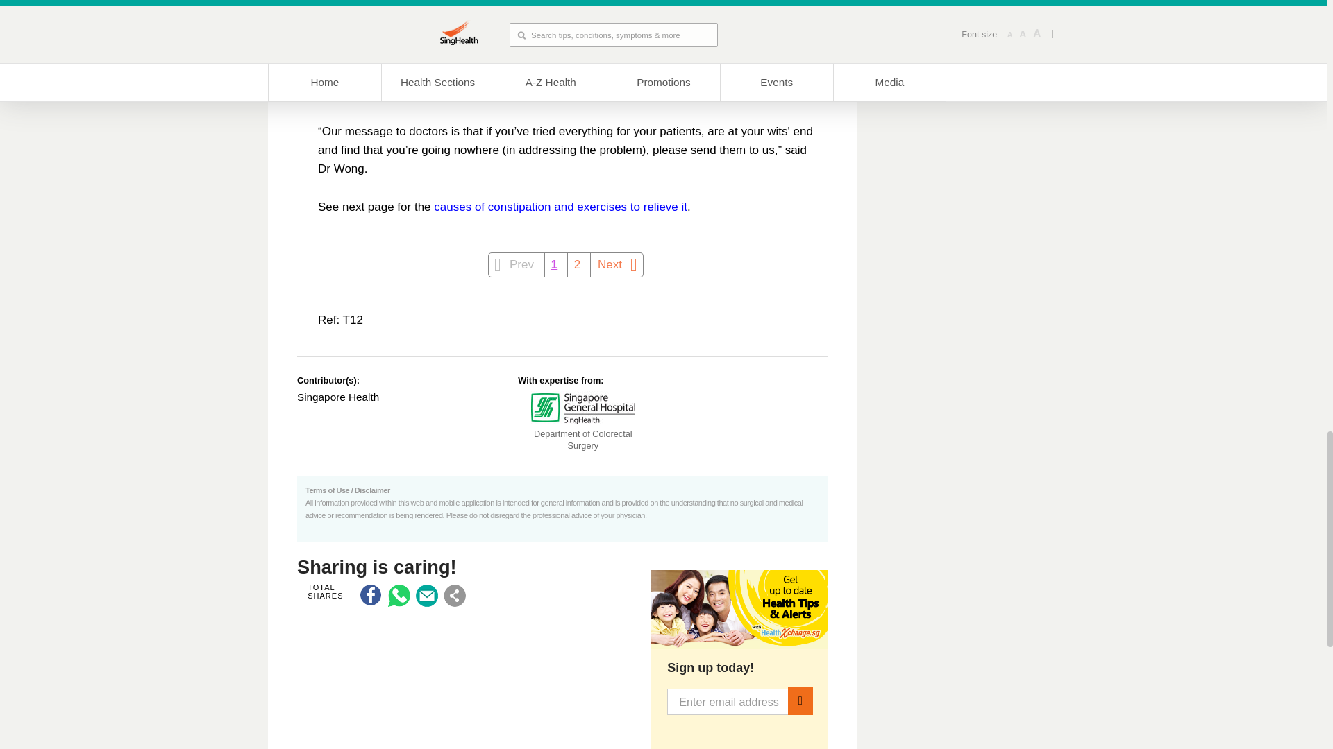 Image resolution: width=1333 pixels, height=749 pixels. What do you see at coordinates (399, 595) in the screenshot?
I see `WhatsApp` at bounding box center [399, 595].